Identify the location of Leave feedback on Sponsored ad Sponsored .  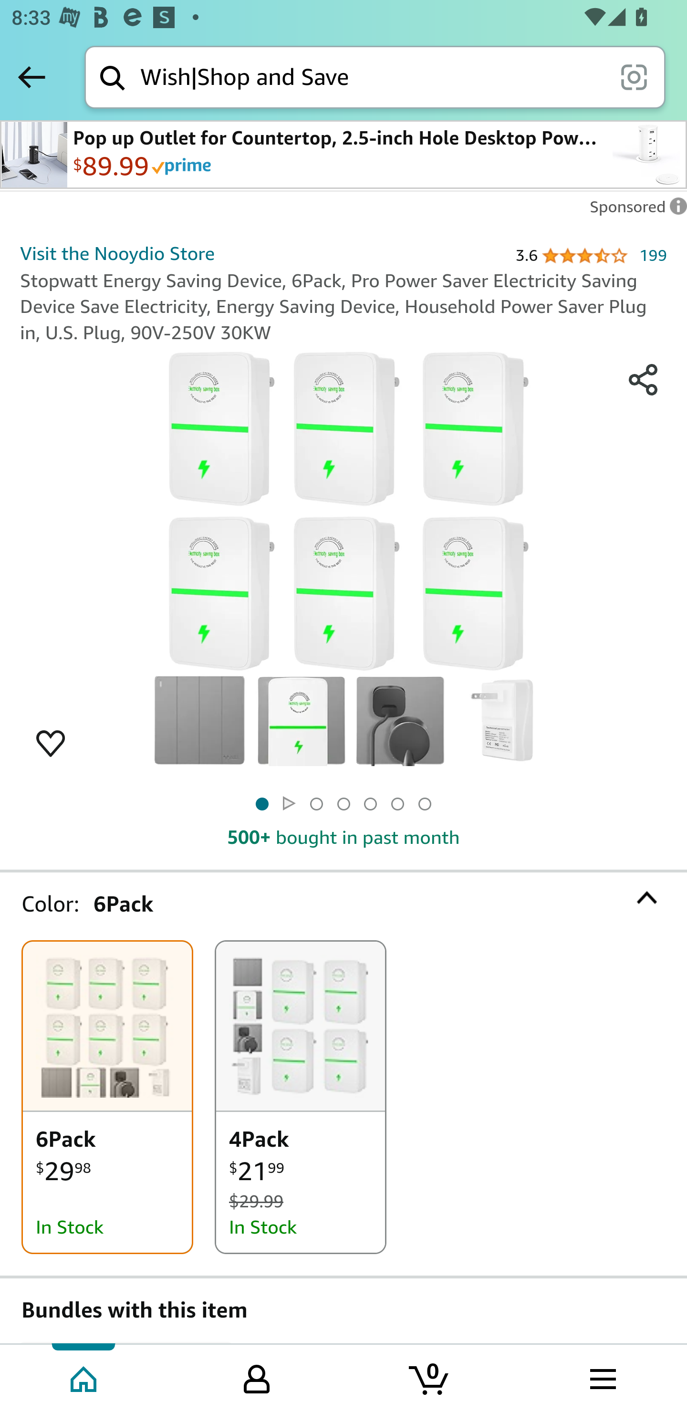
(634, 211).